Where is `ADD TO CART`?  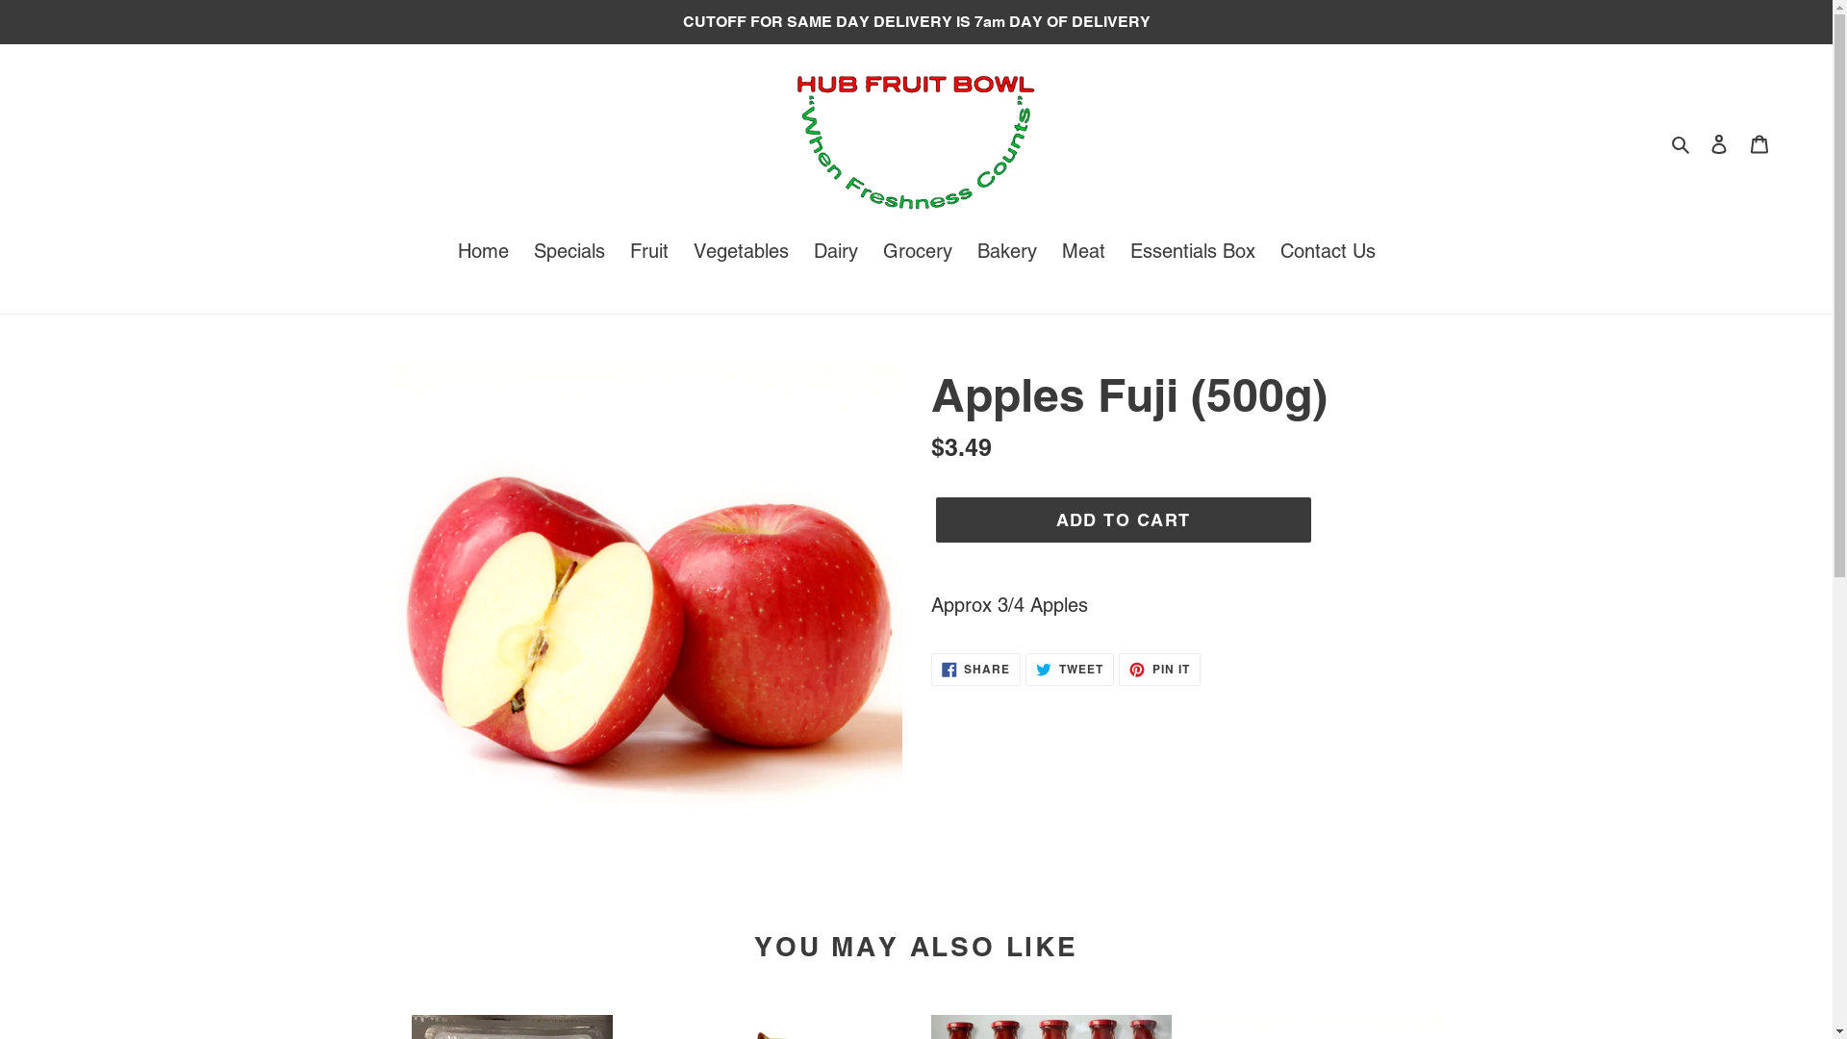
ADD TO CART is located at coordinates (1123, 519).